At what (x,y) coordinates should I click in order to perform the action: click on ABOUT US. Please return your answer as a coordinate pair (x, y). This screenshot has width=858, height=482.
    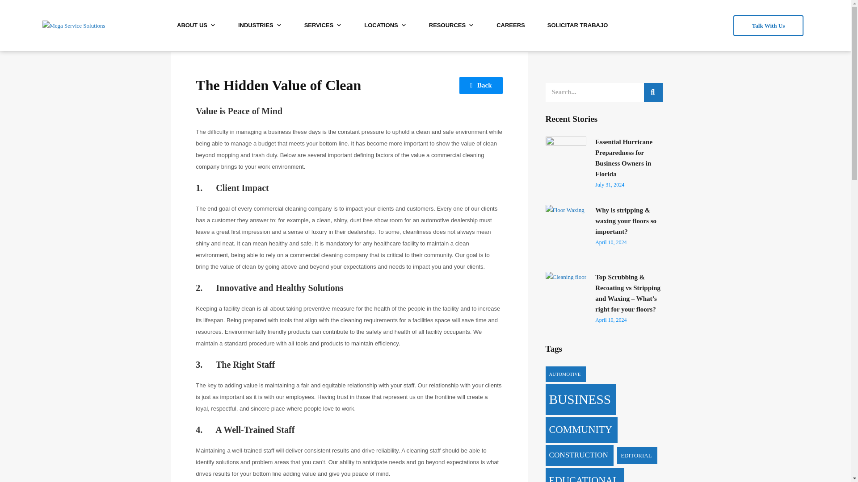
    Looking at the image, I should click on (196, 25).